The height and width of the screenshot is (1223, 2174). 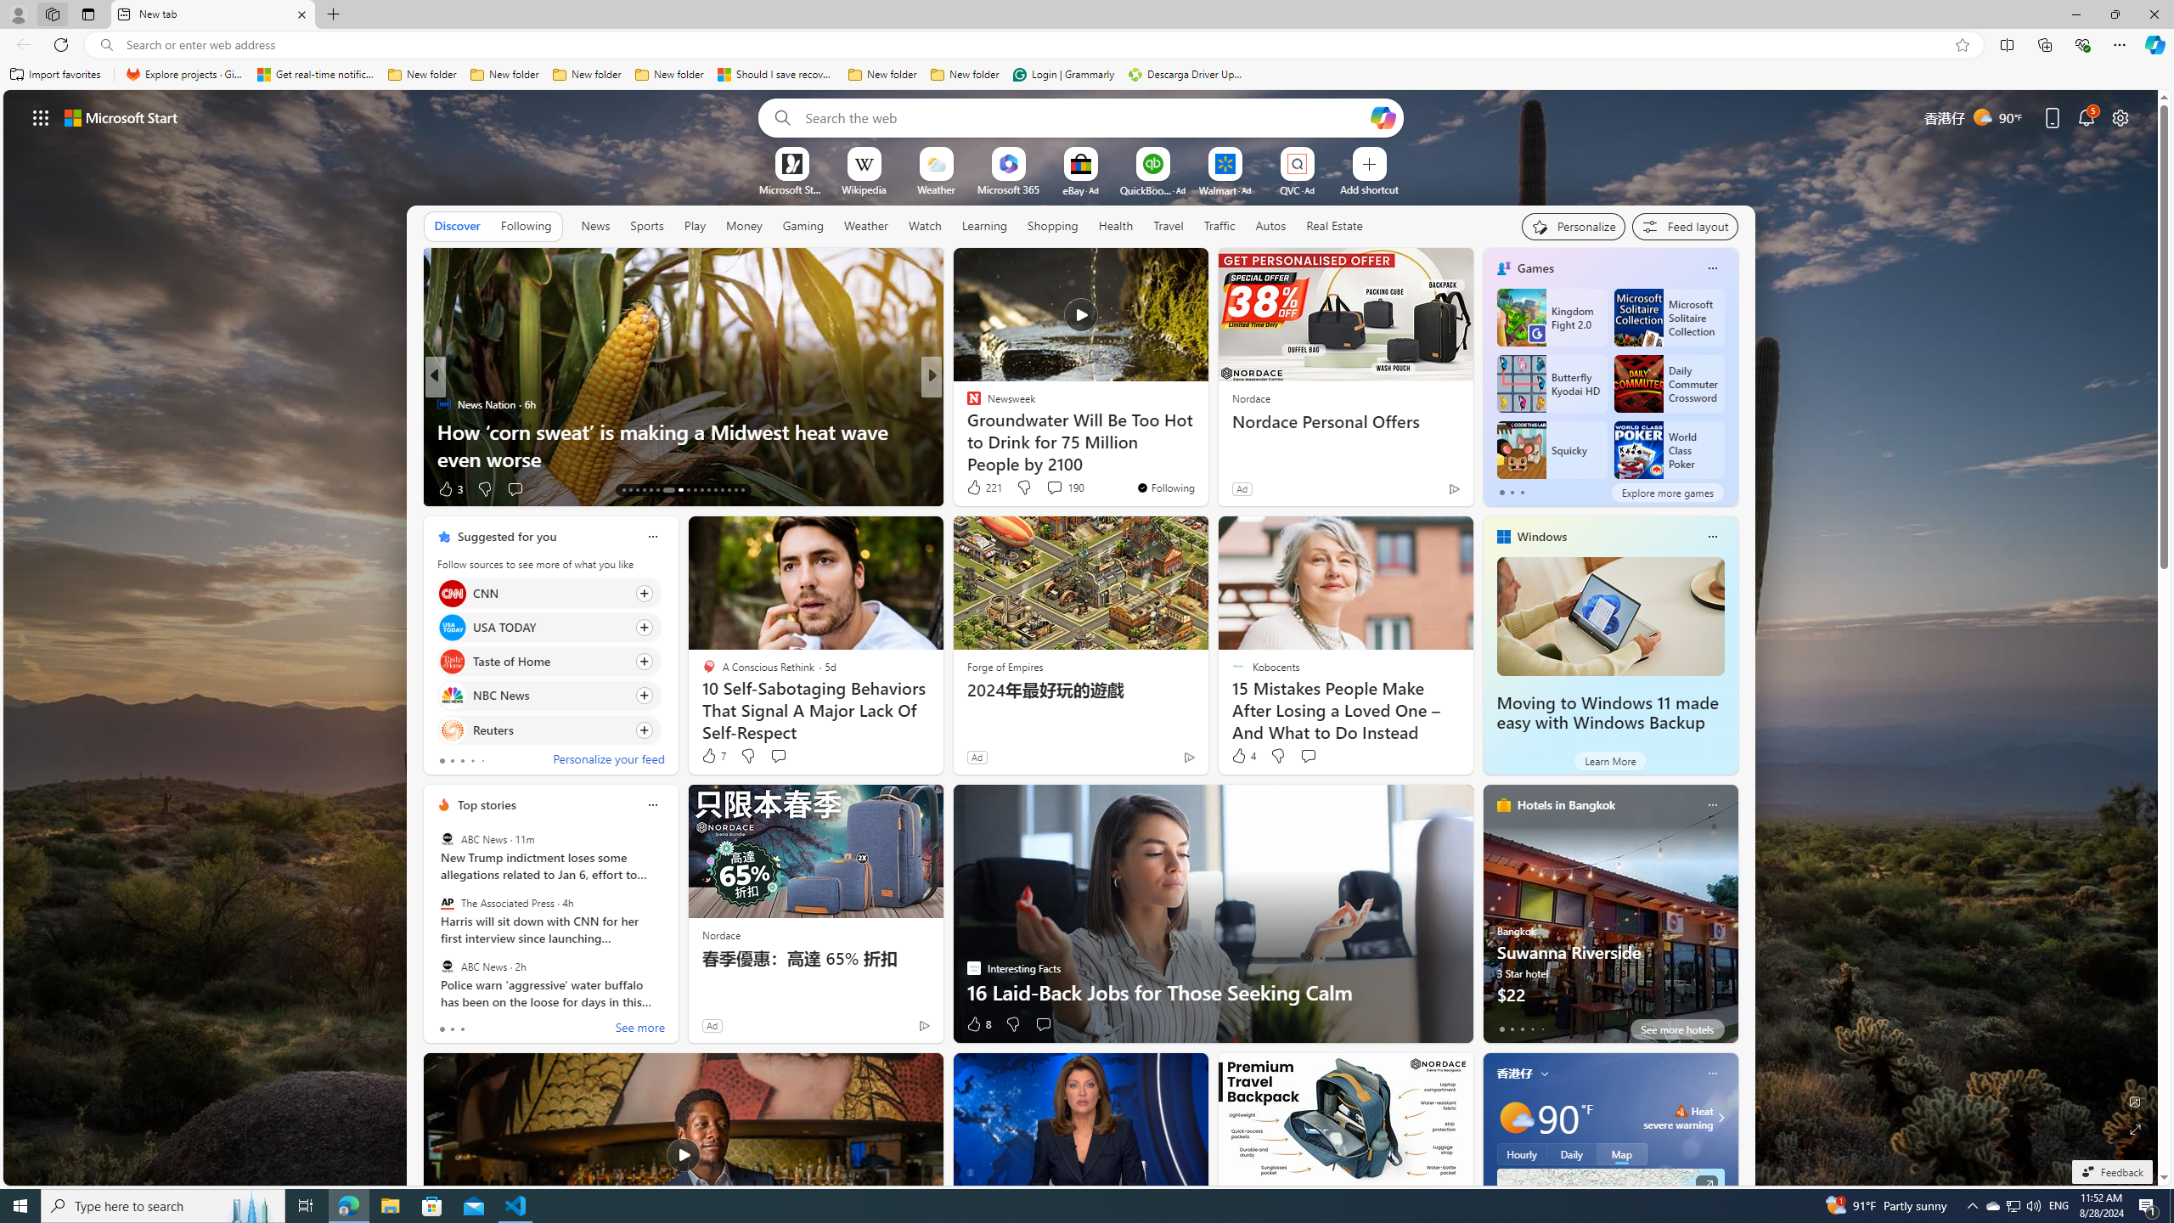 What do you see at coordinates (1034, 45) in the screenshot?
I see `Address and search bar` at bounding box center [1034, 45].